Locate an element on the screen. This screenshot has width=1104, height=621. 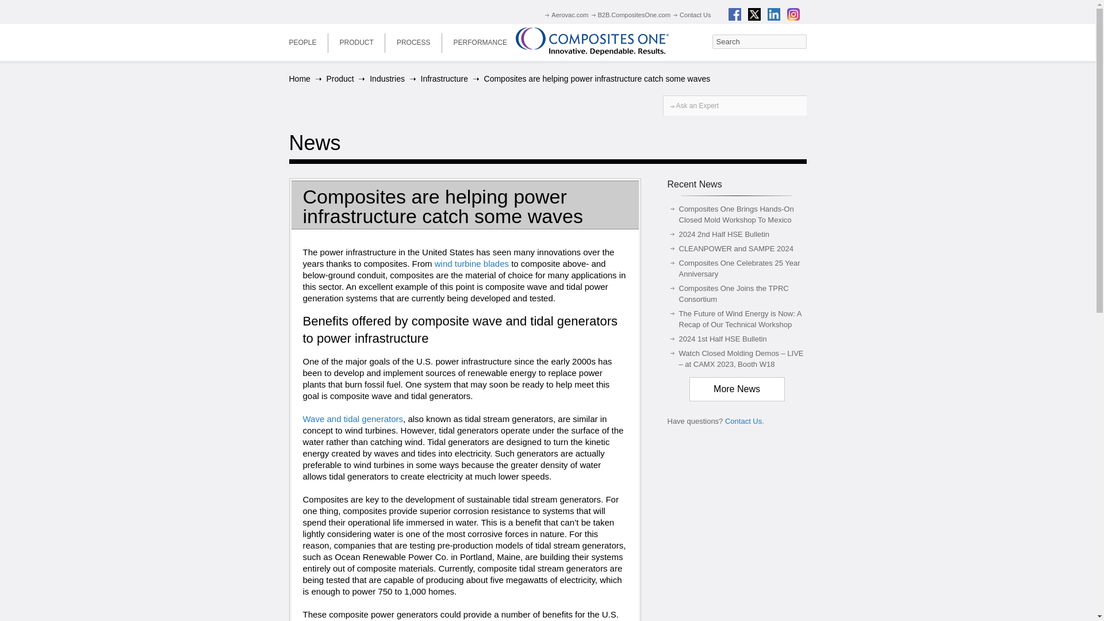
Search is located at coordinates (759, 41).